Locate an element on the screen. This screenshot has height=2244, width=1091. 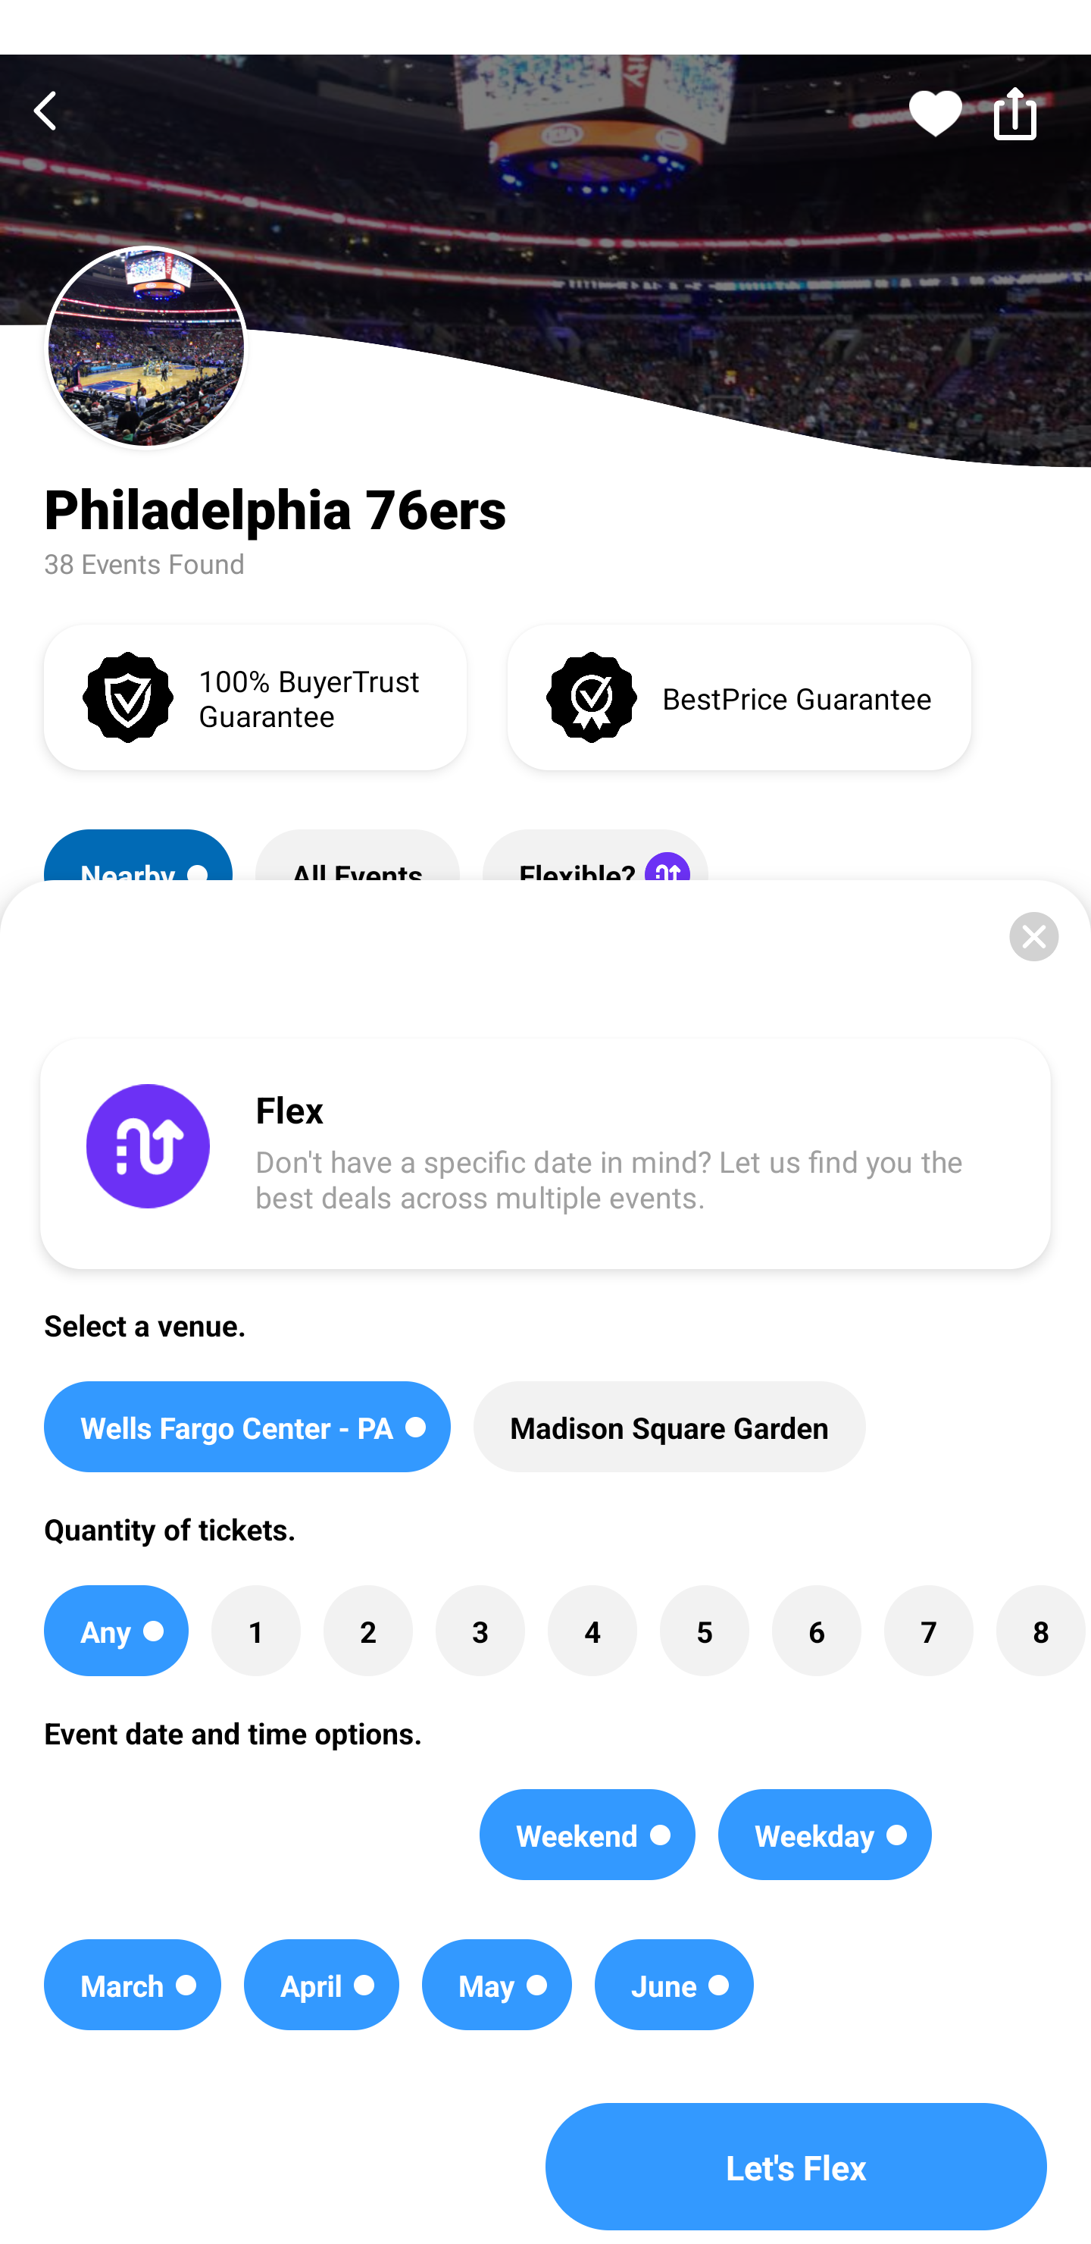
Wells Fargo Center - PA is located at coordinates (247, 1427).